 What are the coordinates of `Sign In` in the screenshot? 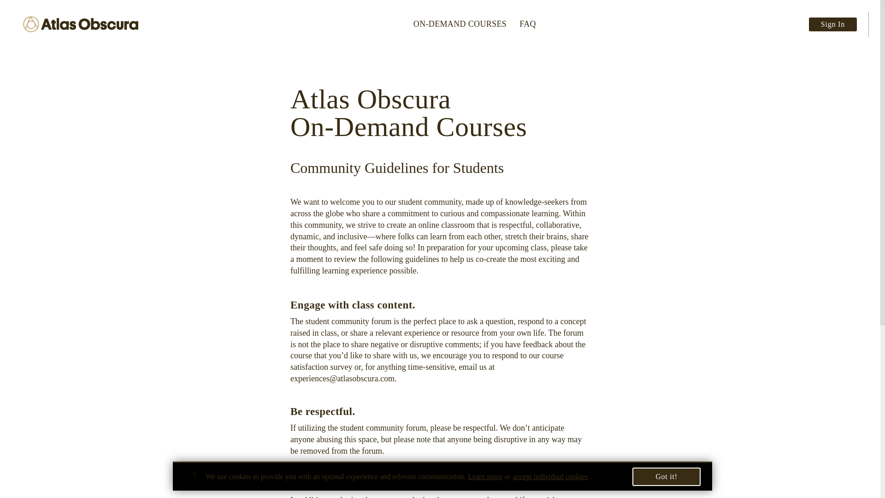 It's located at (832, 24).